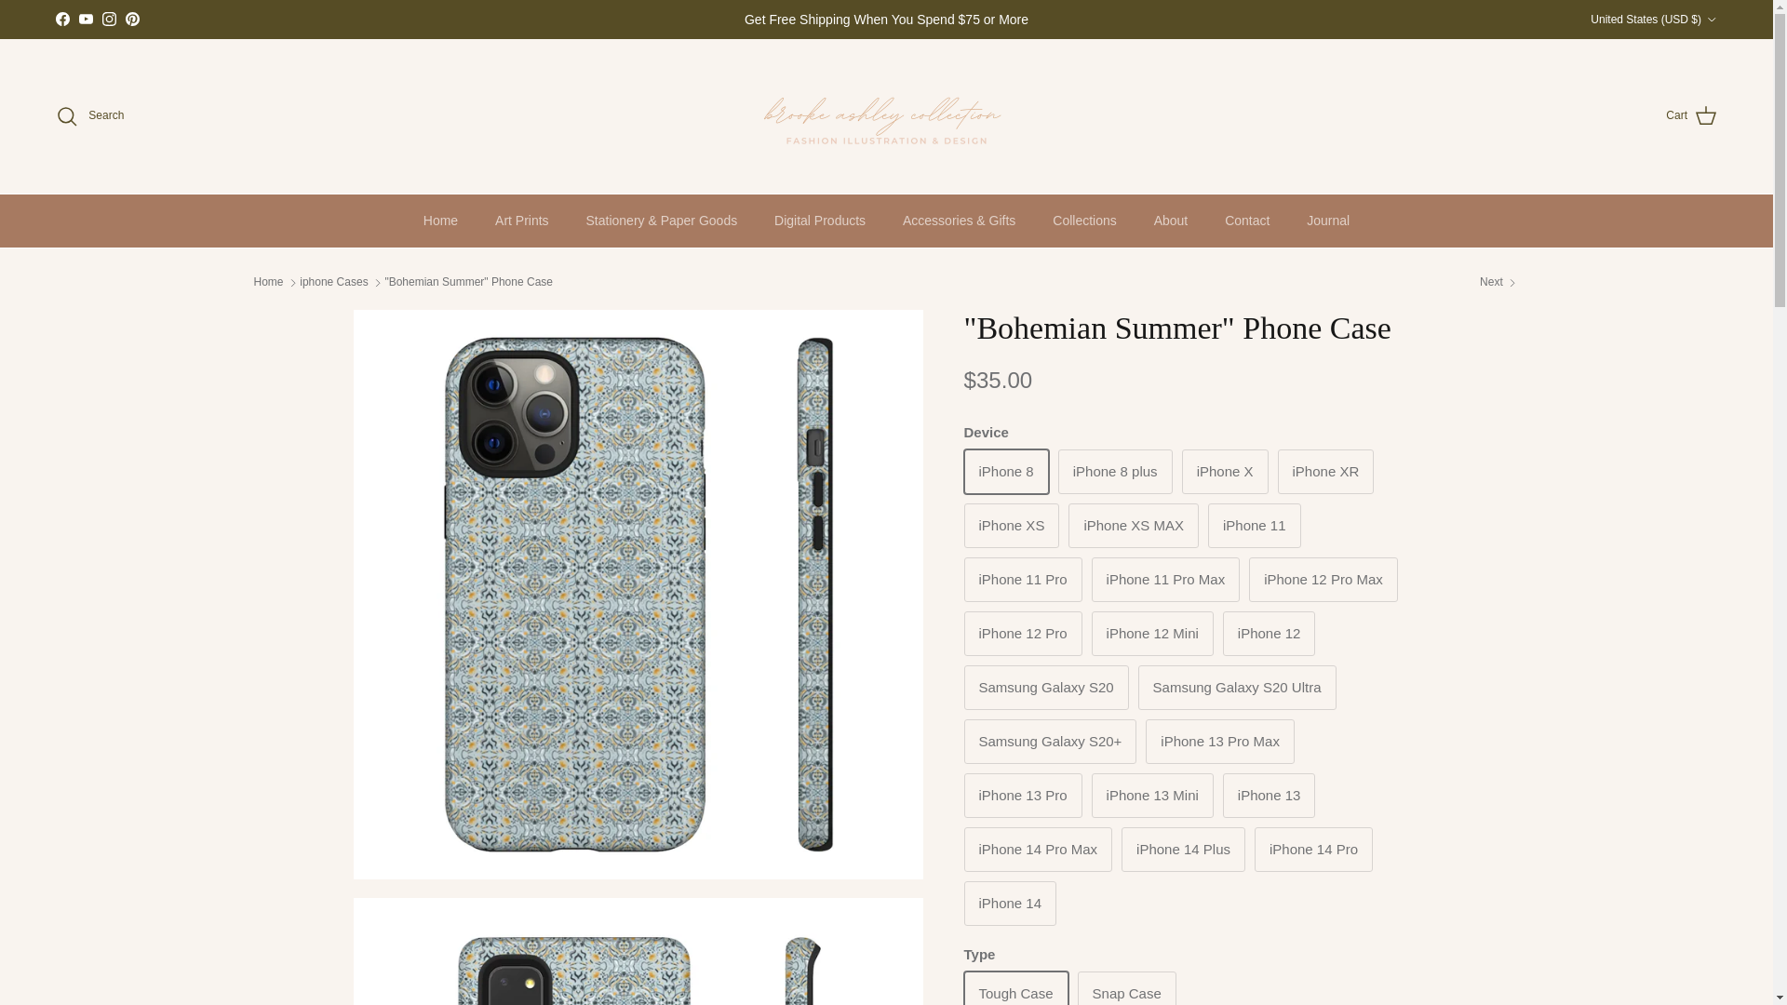 The image size is (1787, 1005). Describe the element at coordinates (132, 19) in the screenshot. I see `Pinterest` at that location.